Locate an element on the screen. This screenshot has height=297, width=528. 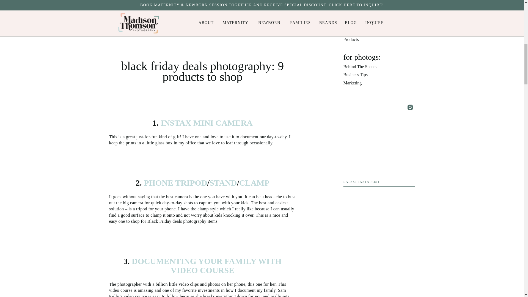
Business Tips is located at coordinates (379, 75).